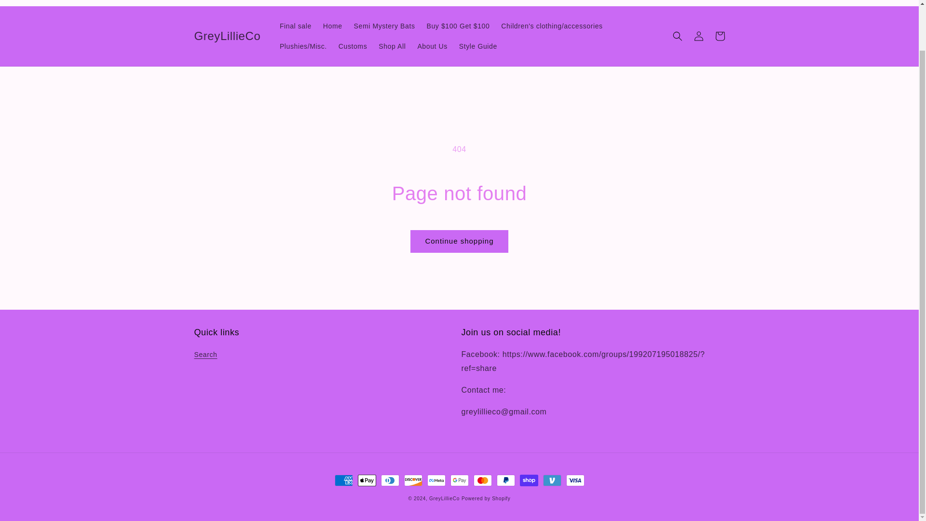  Describe the element at coordinates (444, 498) in the screenshot. I see `GreyLillieCo` at that location.